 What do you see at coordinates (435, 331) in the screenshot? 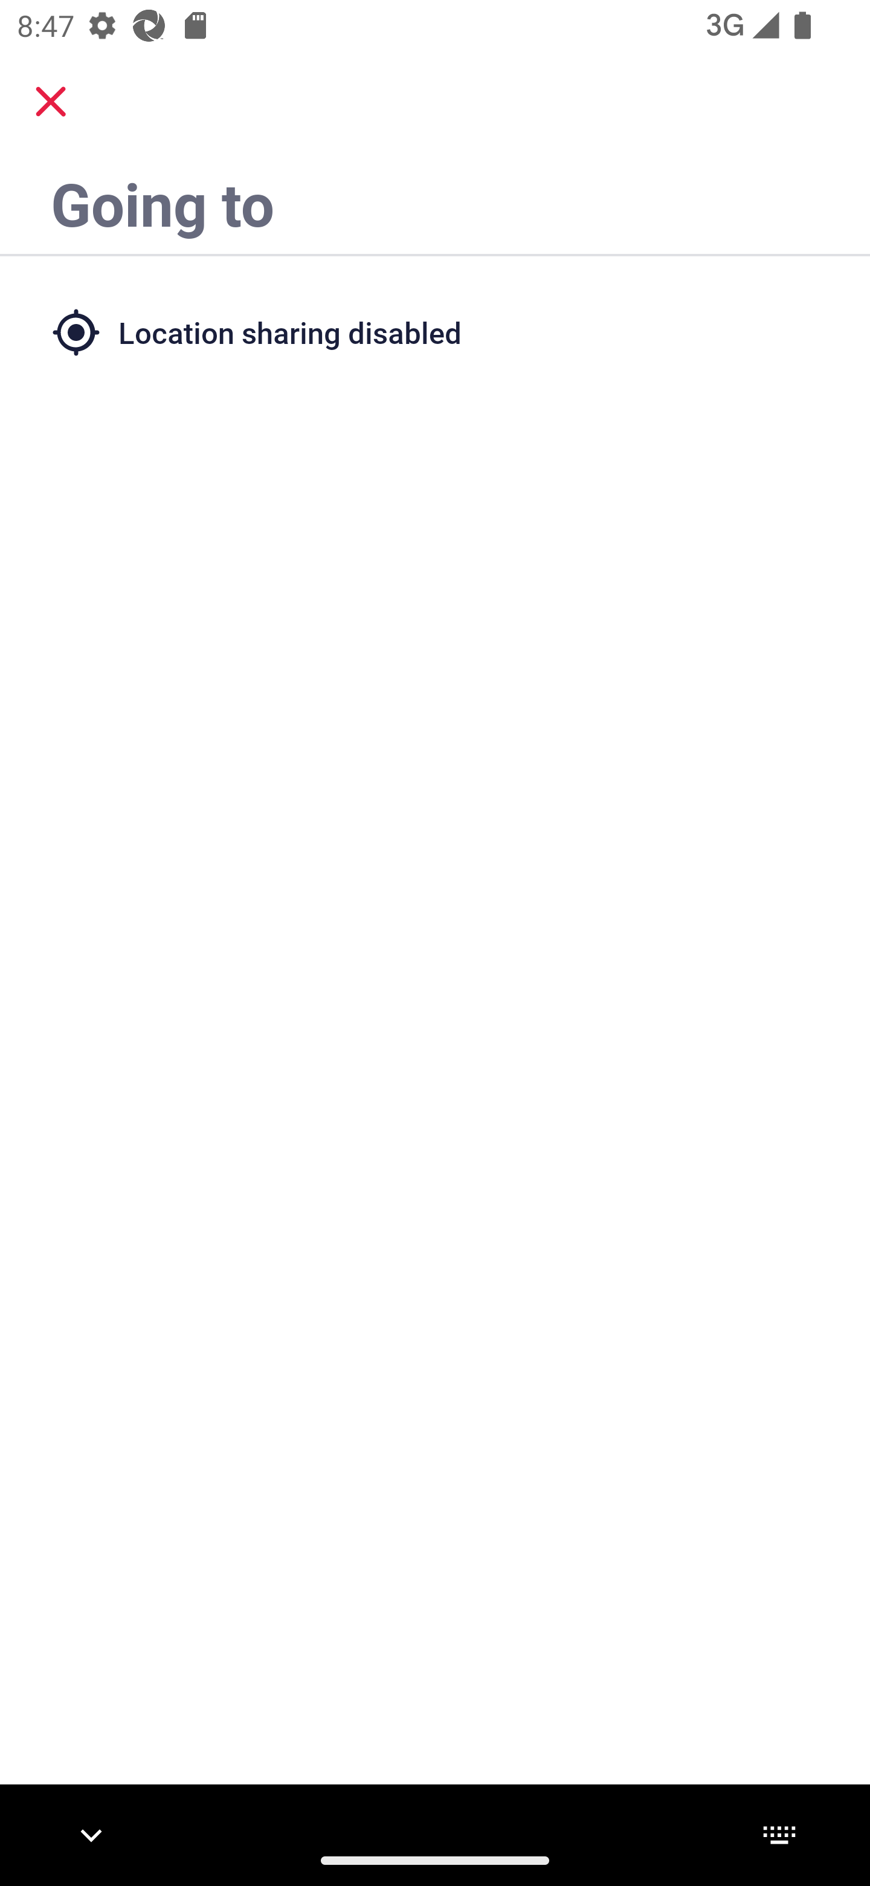
I see `Location sharing disabled` at bounding box center [435, 331].